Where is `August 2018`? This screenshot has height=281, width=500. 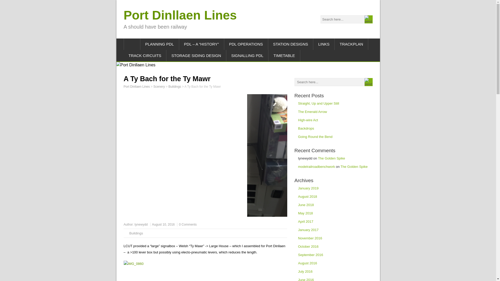
August 2018 is located at coordinates (307, 196).